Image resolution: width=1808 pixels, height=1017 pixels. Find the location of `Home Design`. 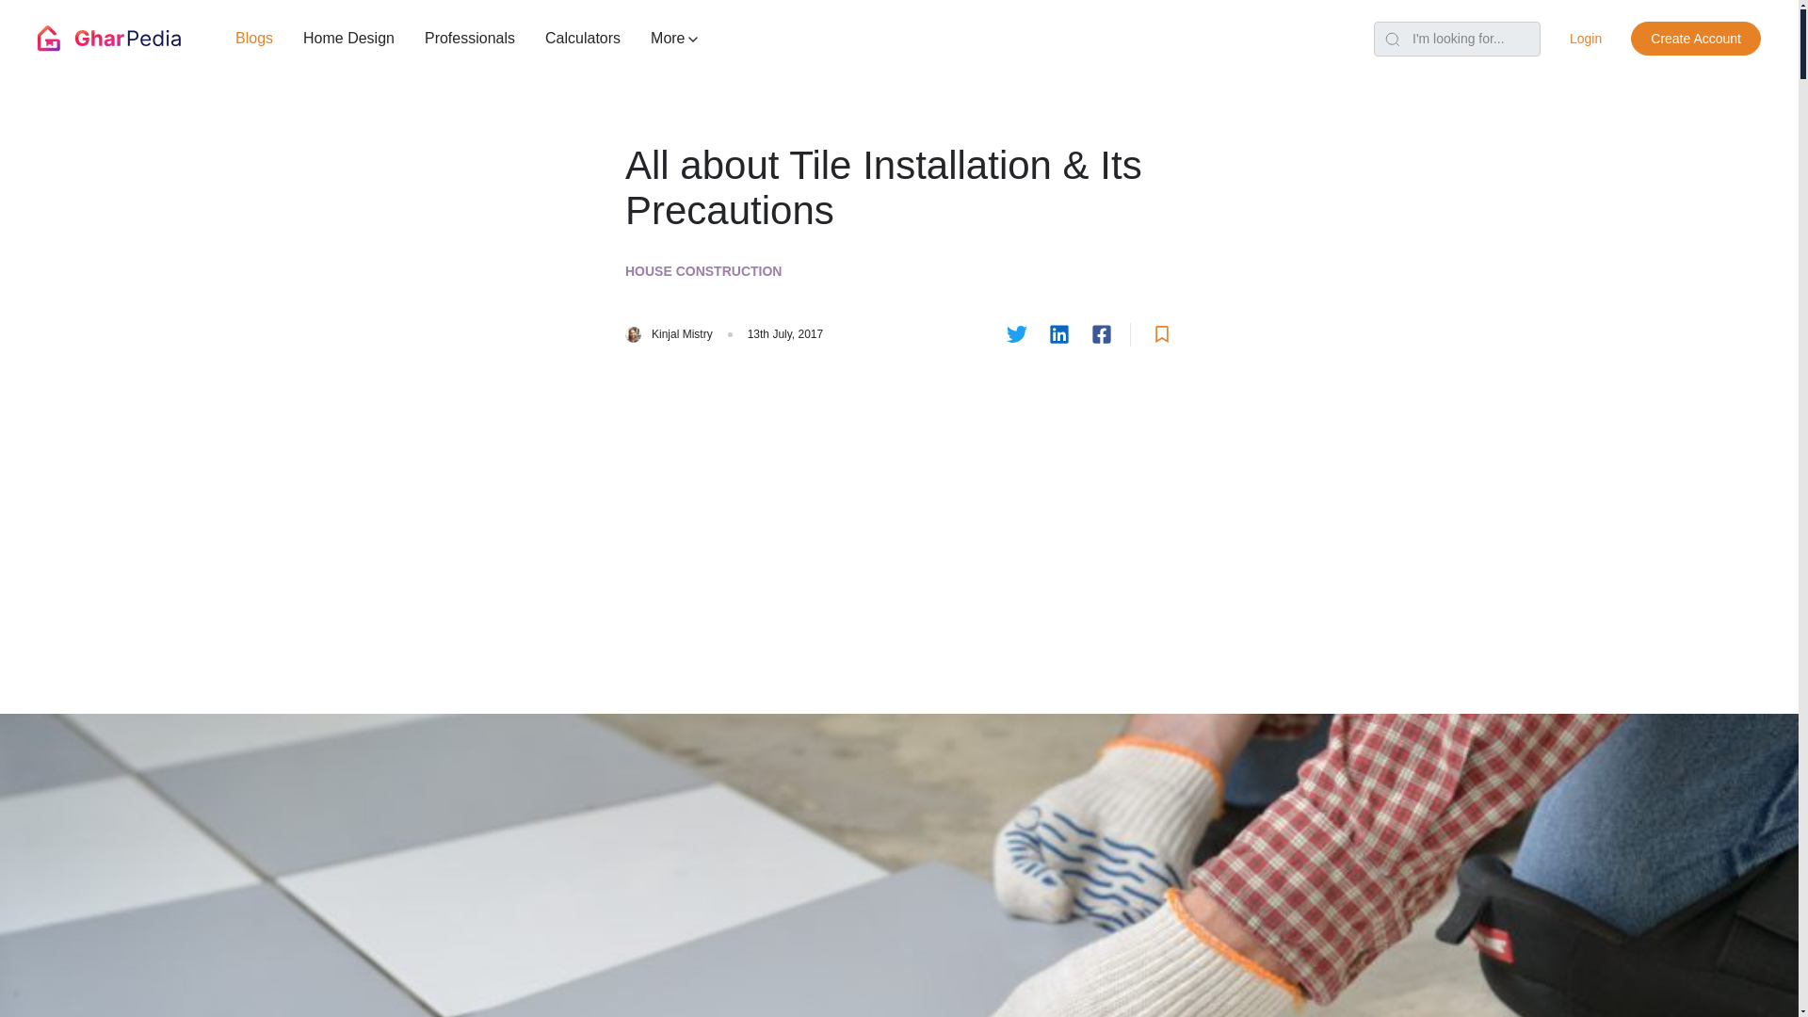

Home Design is located at coordinates (348, 38).